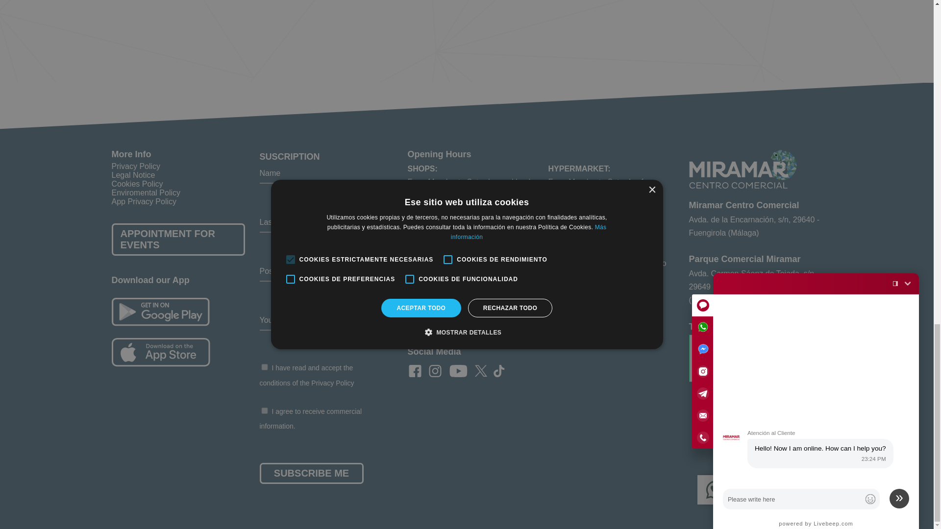  What do you see at coordinates (311, 473) in the screenshot?
I see `Subscribe me` at bounding box center [311, 473].